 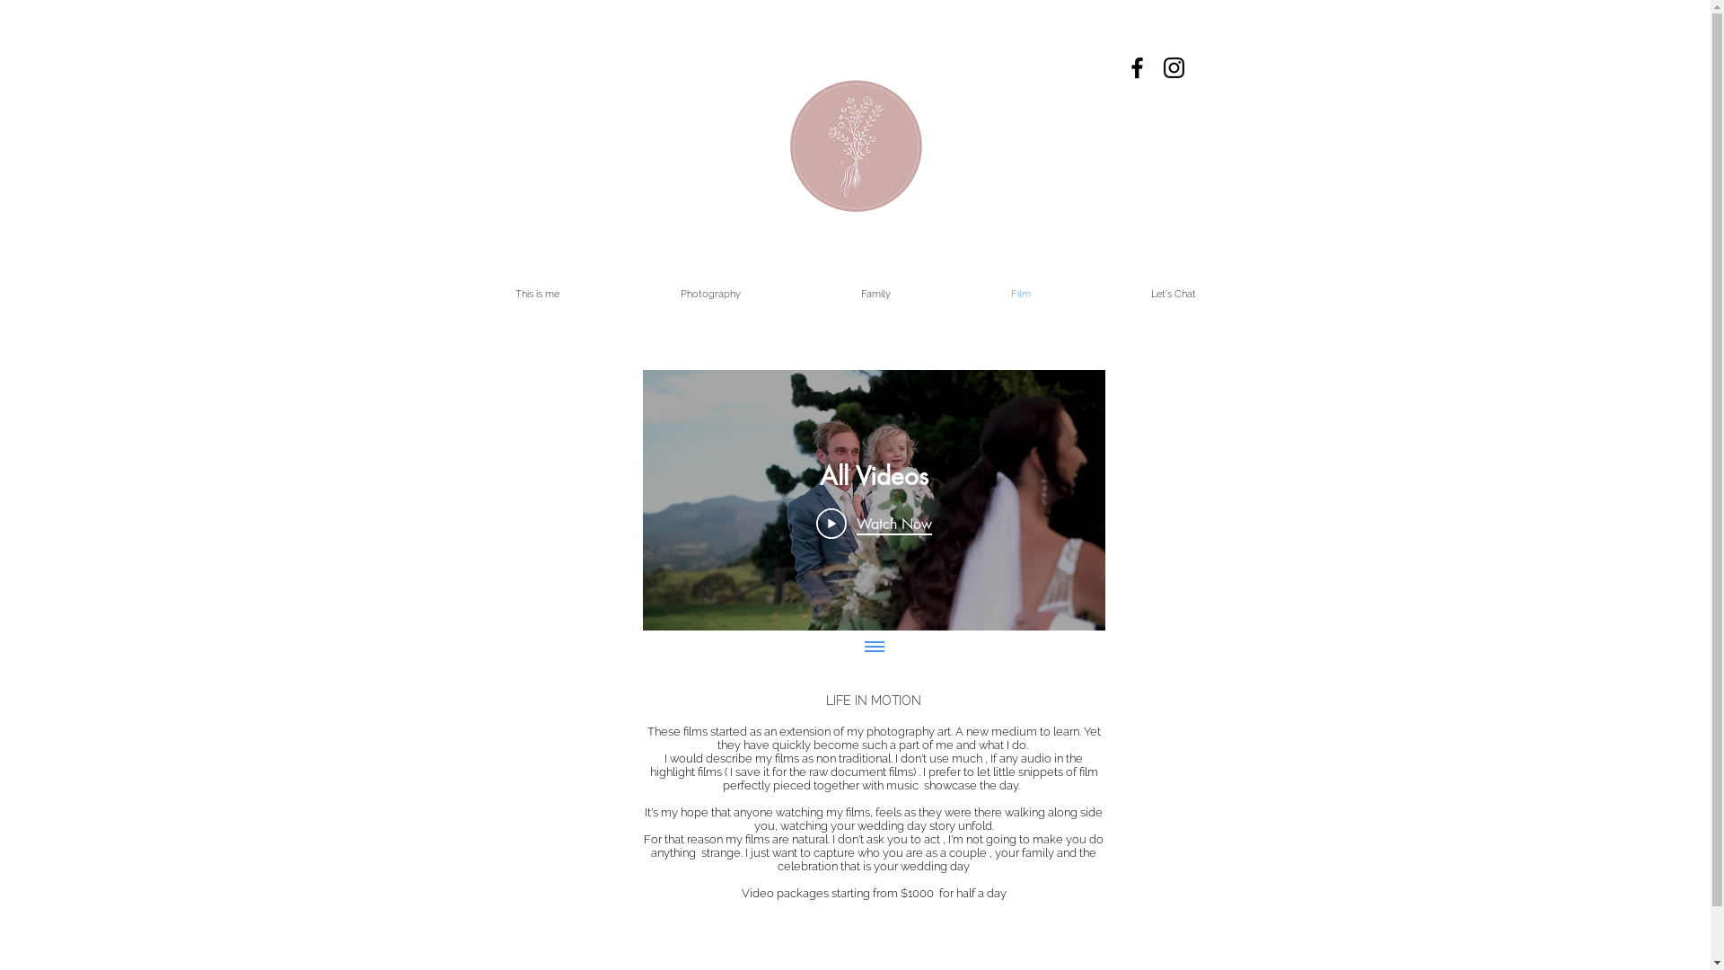 What do you see at coordinates (876, 295) in the screenshot?
I see `Family` at bounding box center [876, 295].